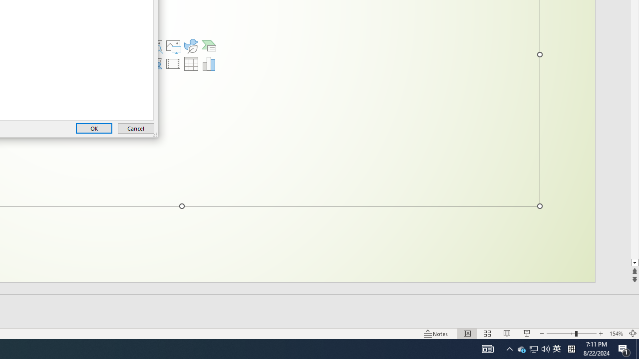 This screenshot has height=359, width=639. Describe the element at coordinates (94, 129) in the screenshot. I see `OK` at that location.